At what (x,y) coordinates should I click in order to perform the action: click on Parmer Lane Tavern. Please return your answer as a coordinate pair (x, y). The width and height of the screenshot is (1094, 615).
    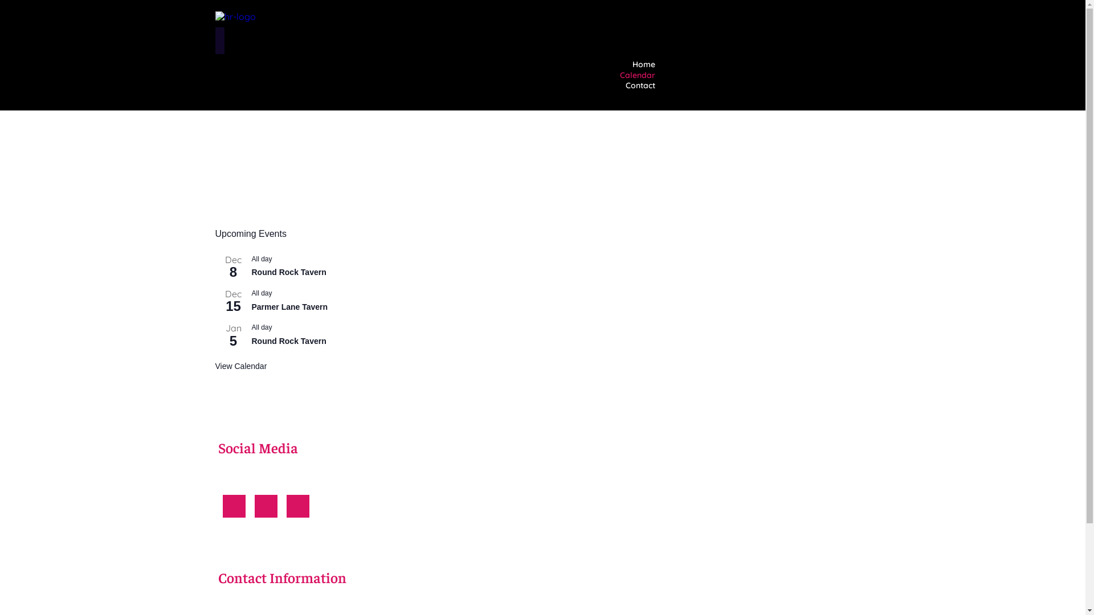
    Looking at the image, I should click on (290, 307).